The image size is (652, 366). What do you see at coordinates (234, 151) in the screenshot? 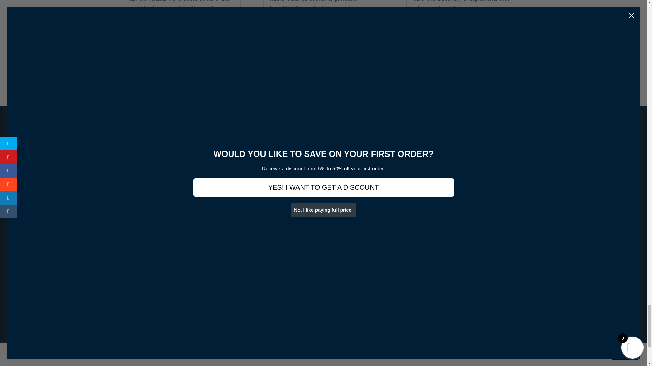
I see `paypal` at bounding box center [234, 151].